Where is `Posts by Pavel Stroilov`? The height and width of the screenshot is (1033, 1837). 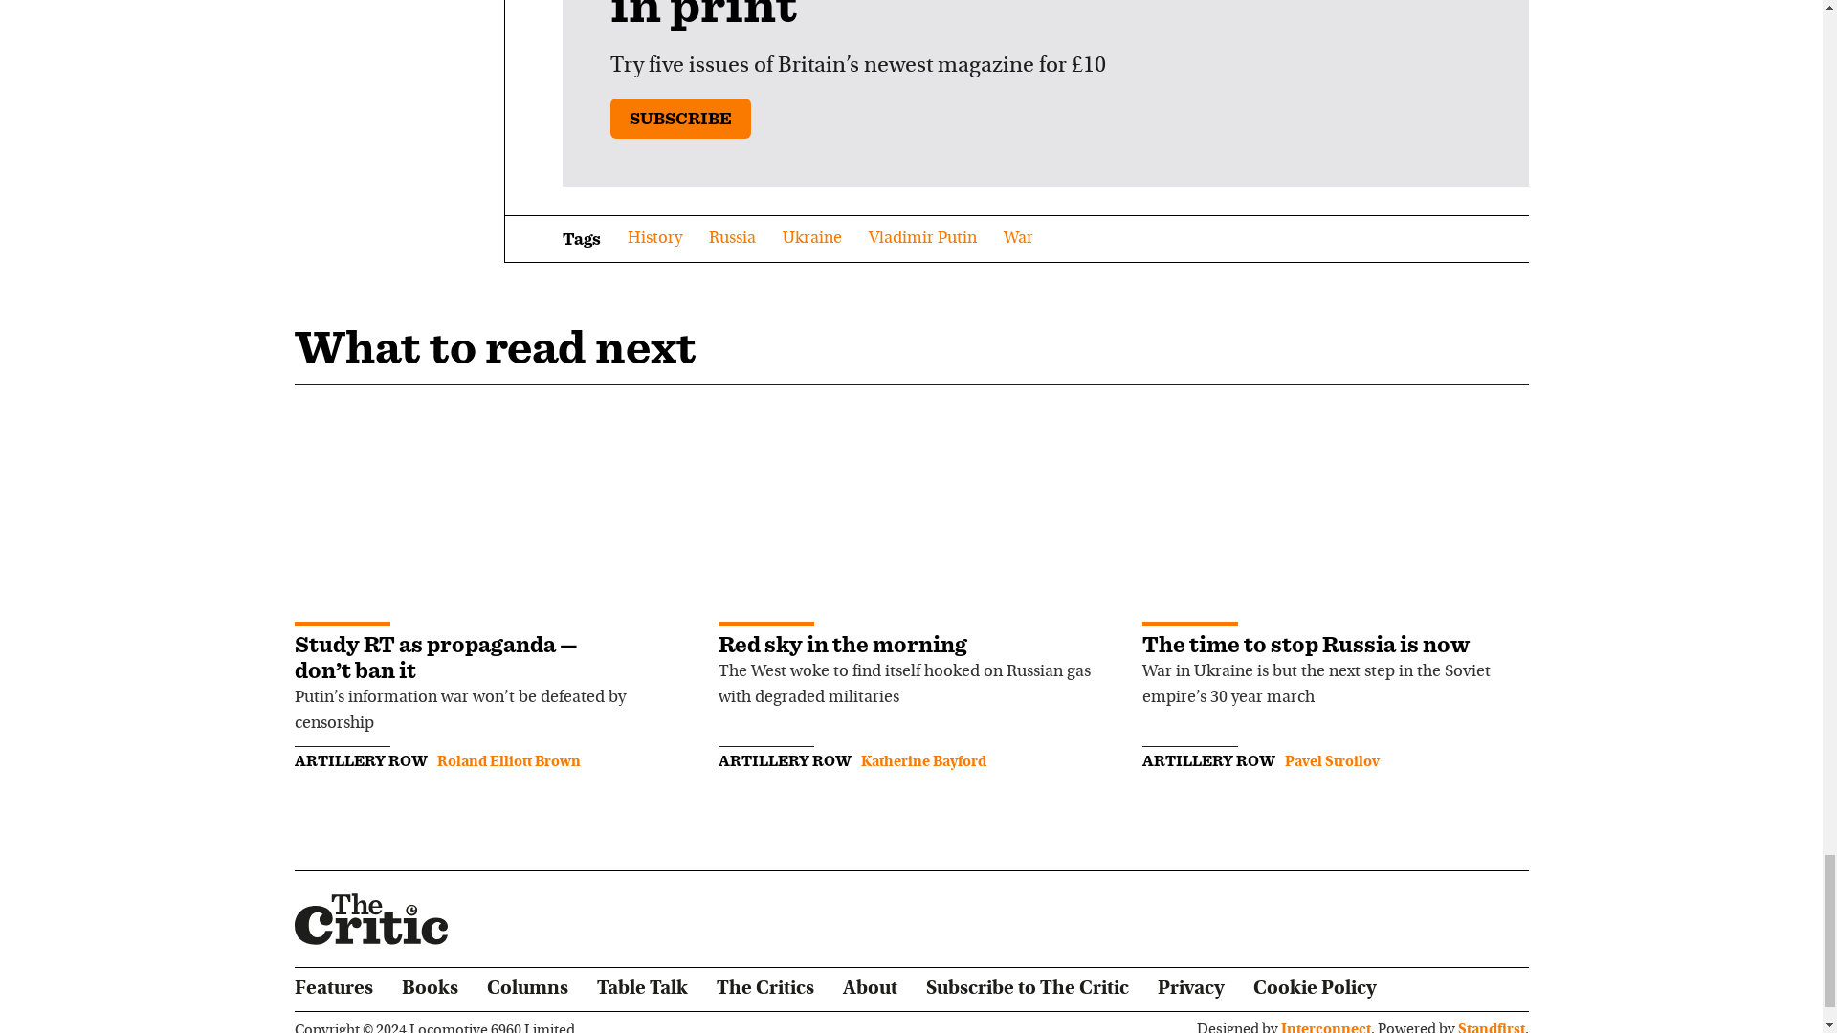
Posts by Pavel Stroilov is located at coordinates (1332, 761).